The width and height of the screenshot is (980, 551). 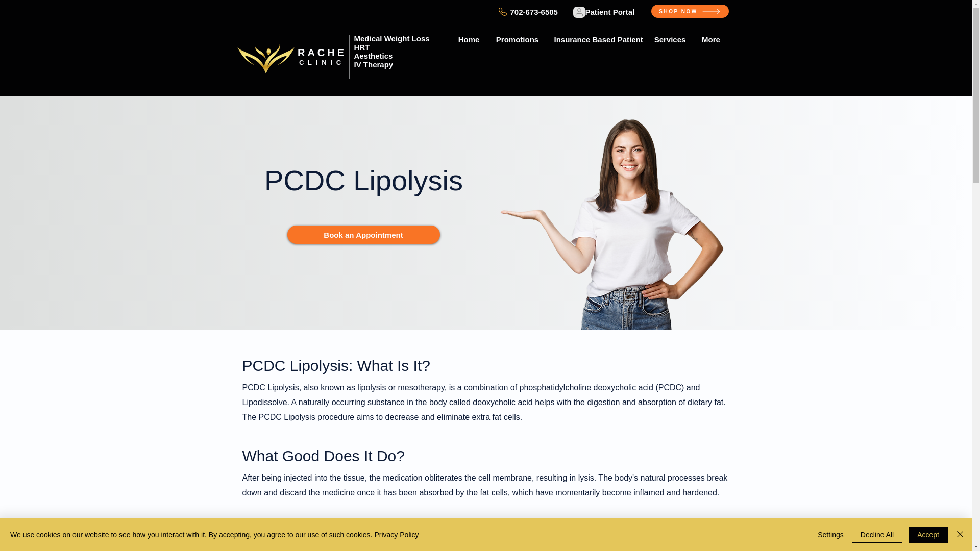 What do you see at coordinates (690, 11) in the screenshot?
I see `SHOP NOW` at bounding box center [690, 11].